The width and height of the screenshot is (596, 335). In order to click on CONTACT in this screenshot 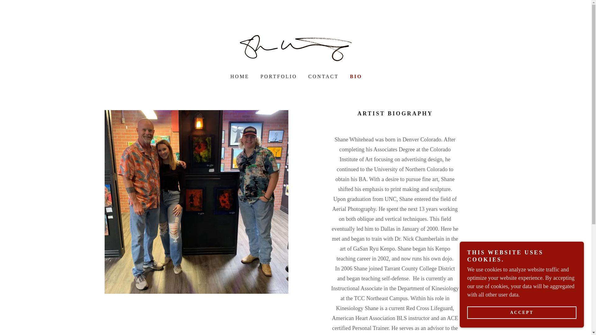, I will do `click(323, 76)`.